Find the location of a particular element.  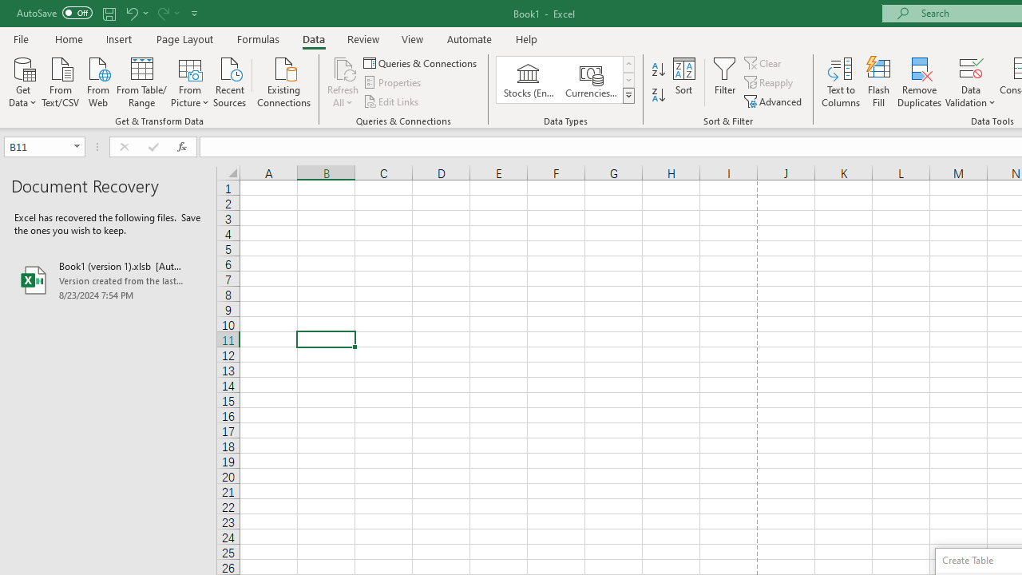

Formulas is located at coordinates (258, 38).